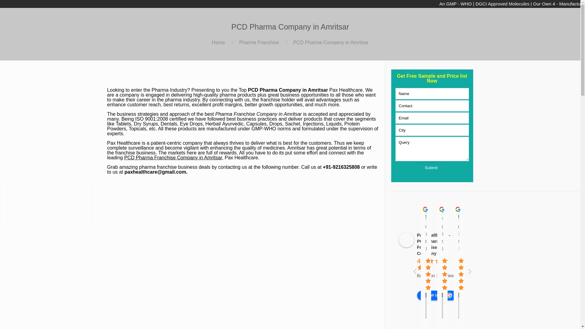  I want to click on powered by Google, so click(437, 283).